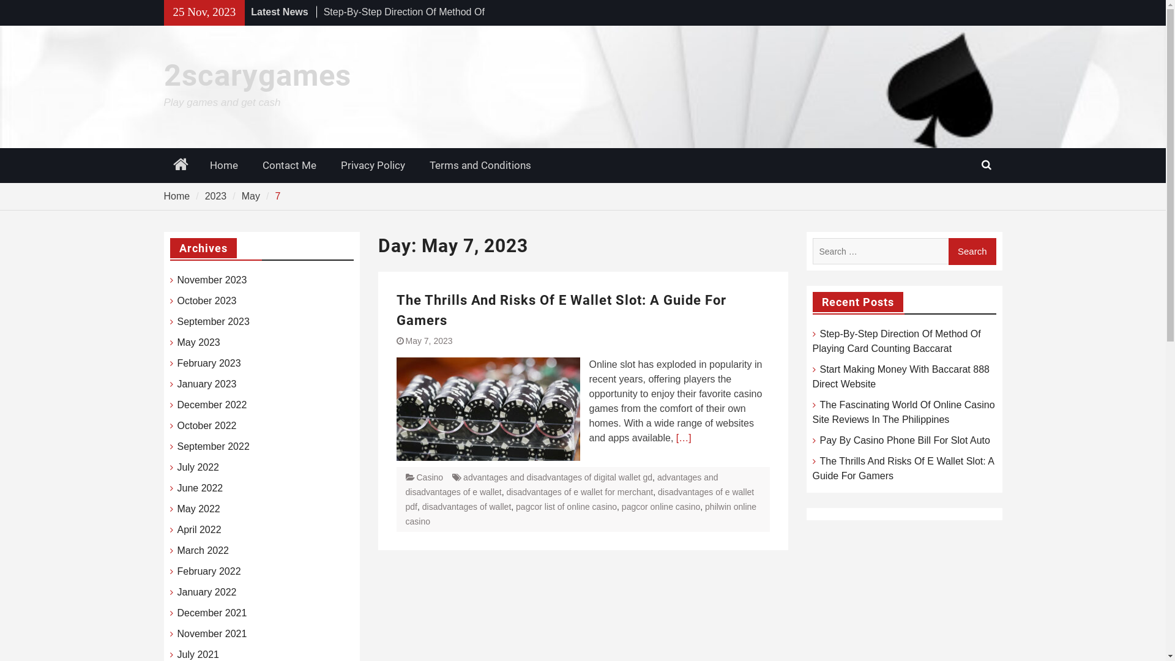 Image resolution: width=1175 pixels, height=661 pixels. Describe the element at coordinates (201, 488) in the screenshot. I see `June 2022` at that location.